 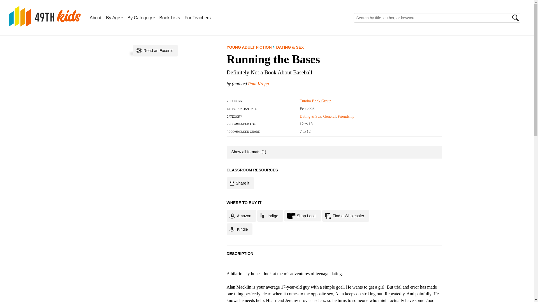 I want to click on Buy at Amazon, so click(x=241, y=216).